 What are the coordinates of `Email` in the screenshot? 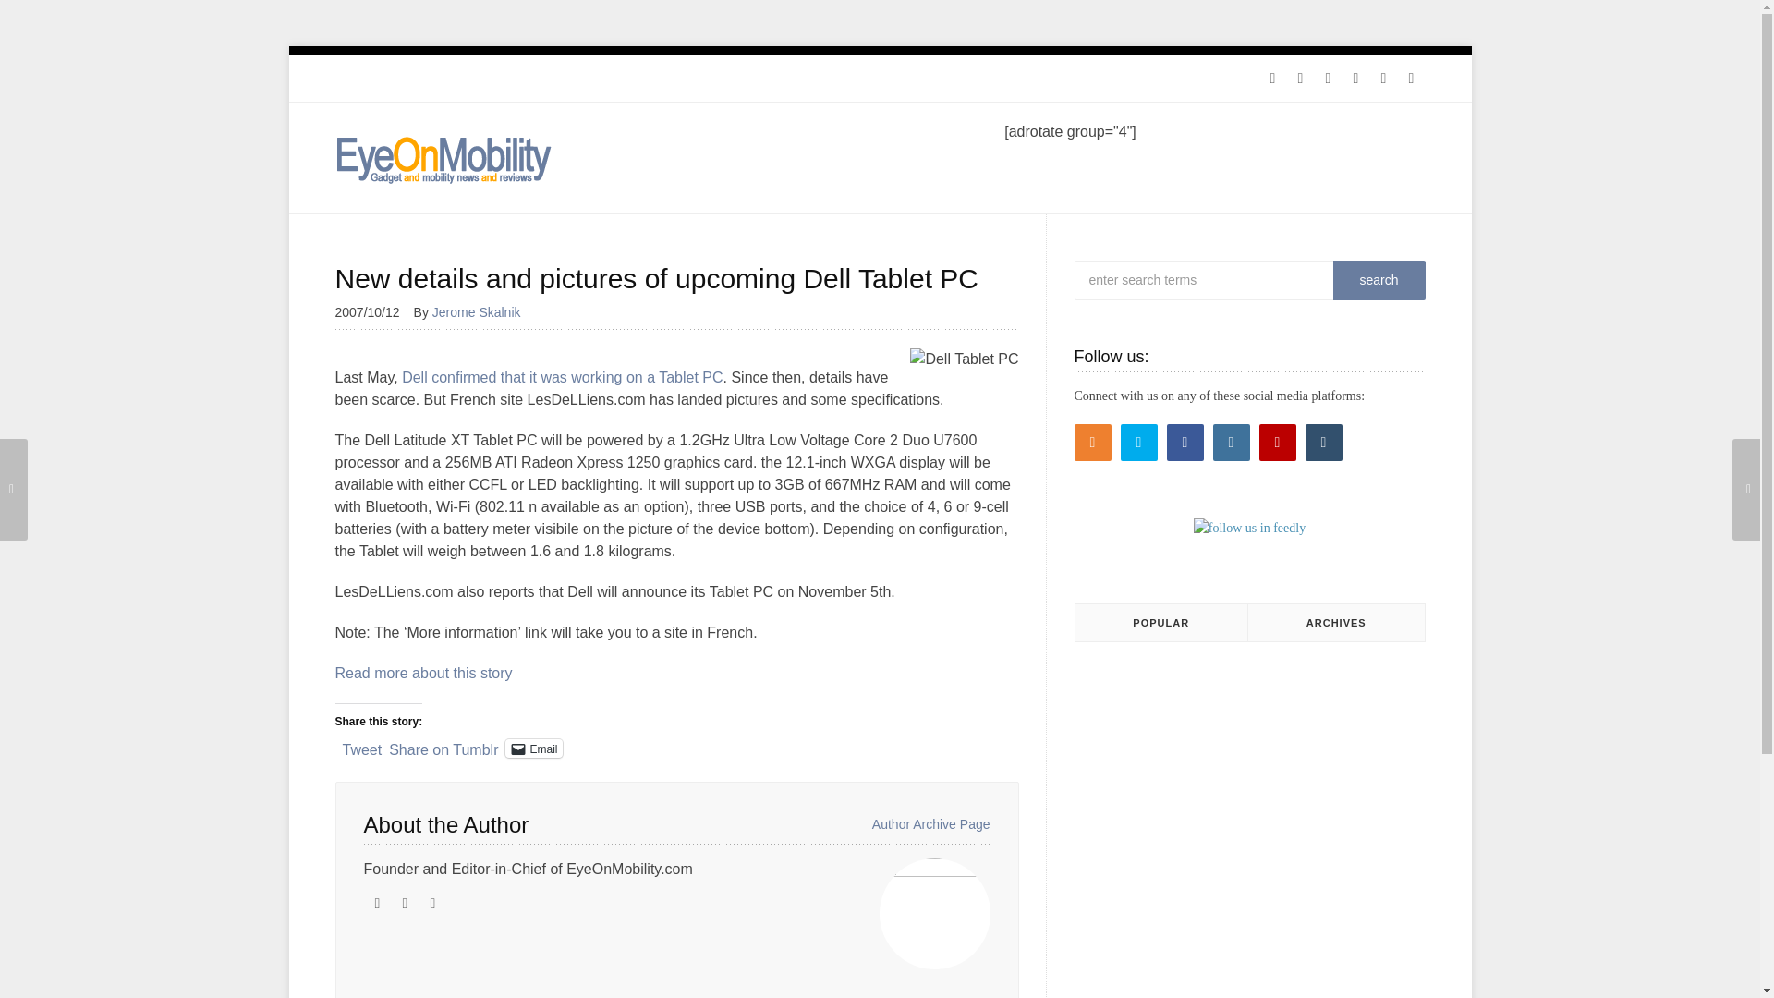 It's located at (534, 748).